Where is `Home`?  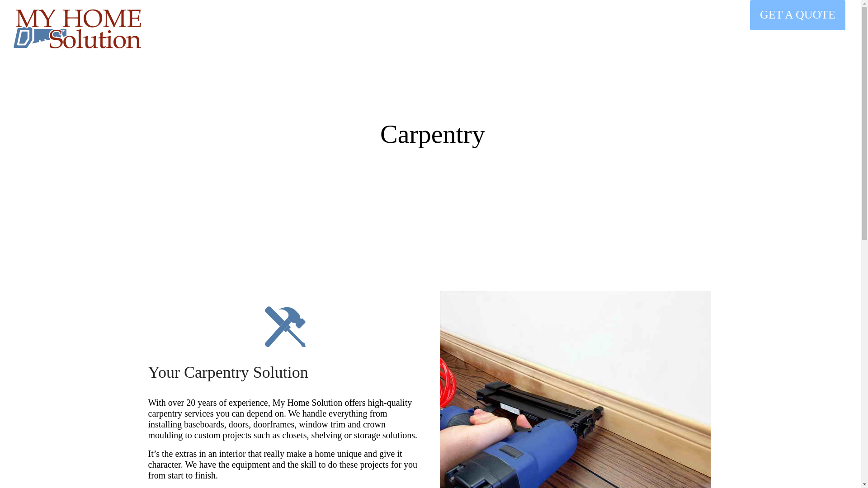 Home is located at coordinates (171, 29).